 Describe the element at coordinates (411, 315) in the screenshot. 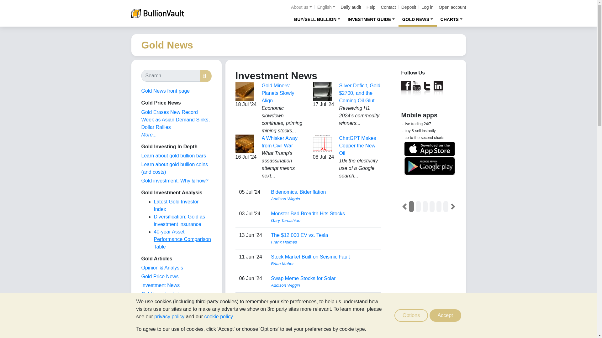

I see `Options` at that location.